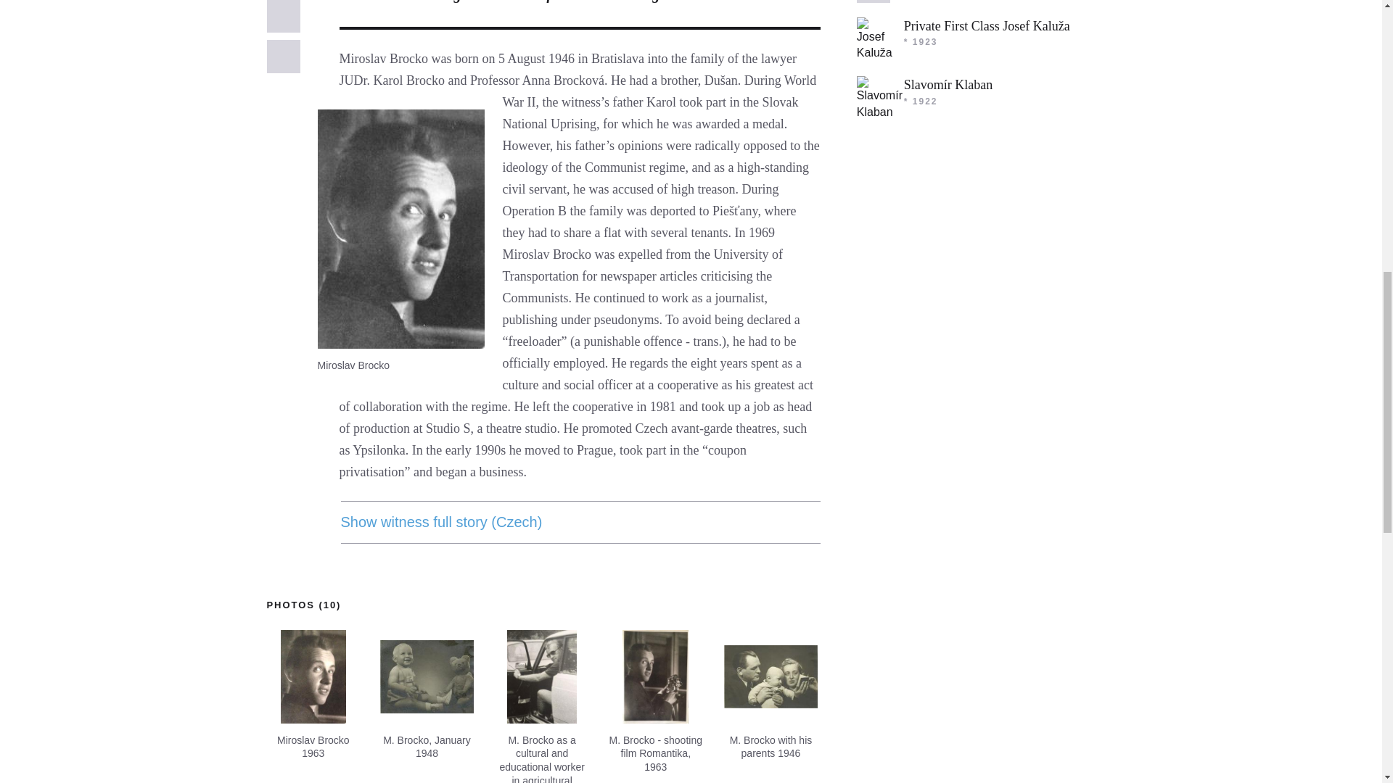 This screenshot has height=783, width=1393. What do you see at coordinates (655, 676) in the screenshot?
I see `M. Brocko - shooting film Romantika,  1963` at bounding box center [655, 676].